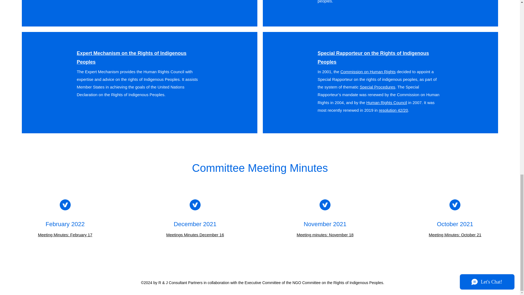 This screenshot has height=295, width=524. What do you see at coordinates (377, 87) in the screenshot?
I see `Special Procedures` at bounding box center [377, 87].